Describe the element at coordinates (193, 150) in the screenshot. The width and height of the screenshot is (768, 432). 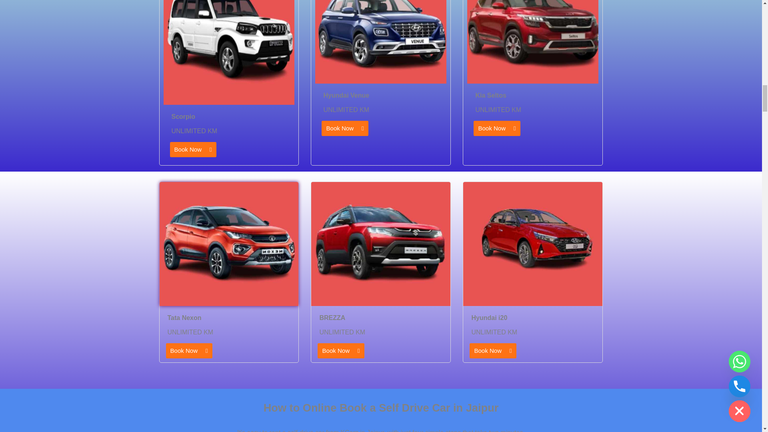
I see `Book Now` at that location.